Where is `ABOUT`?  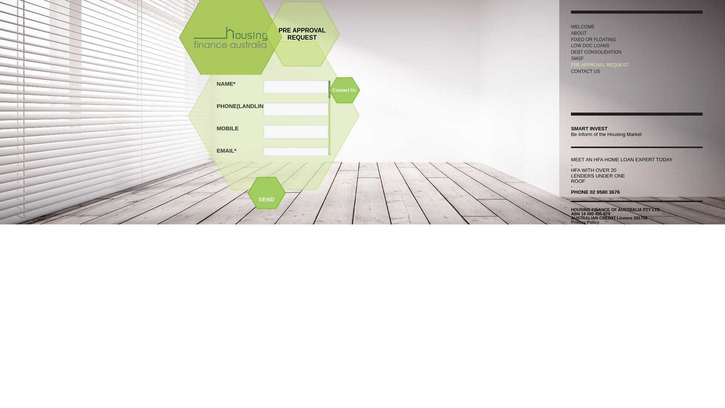 ABOUT is located at coordinates (637, 33).